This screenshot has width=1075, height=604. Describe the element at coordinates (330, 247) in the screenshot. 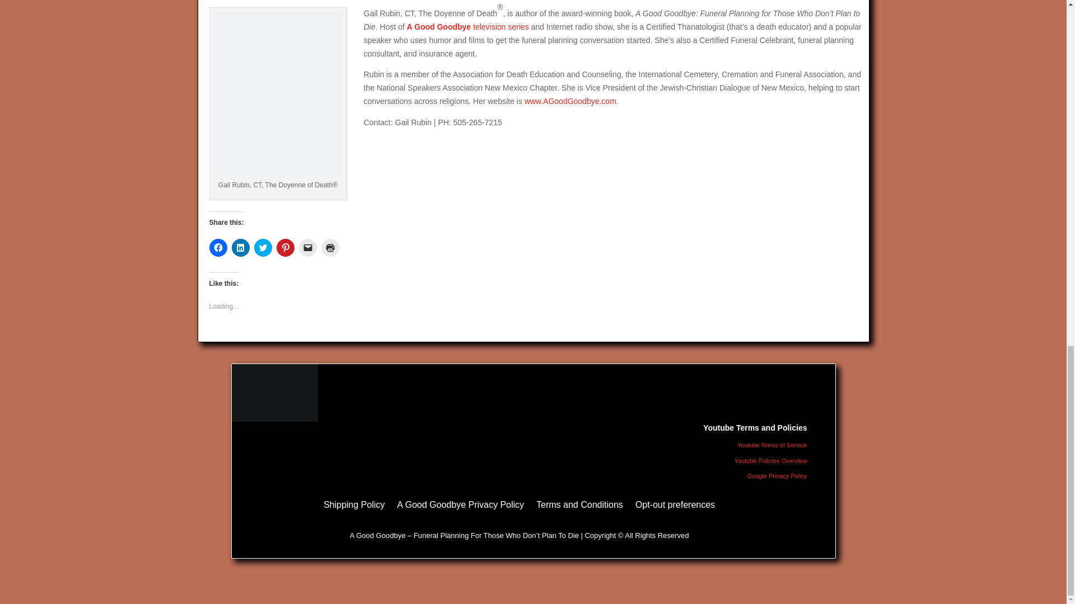

I see `Click to print` at that location.